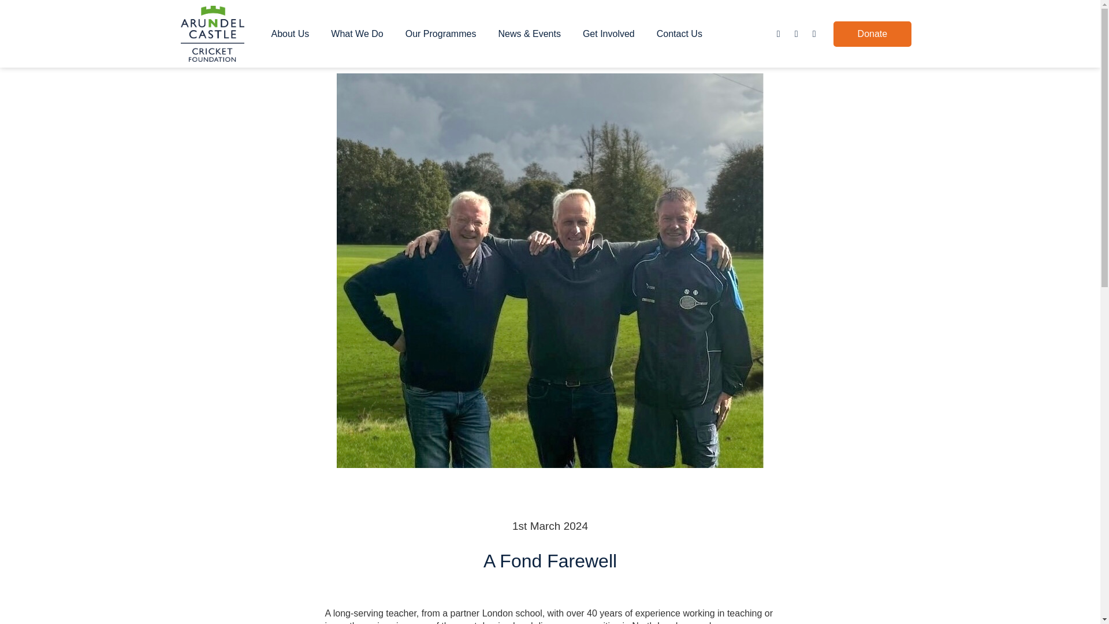 The image size is (1109, 624). Describe the element at coordinates (359, 34) in the screenshot. I see `What We Do` at that location.